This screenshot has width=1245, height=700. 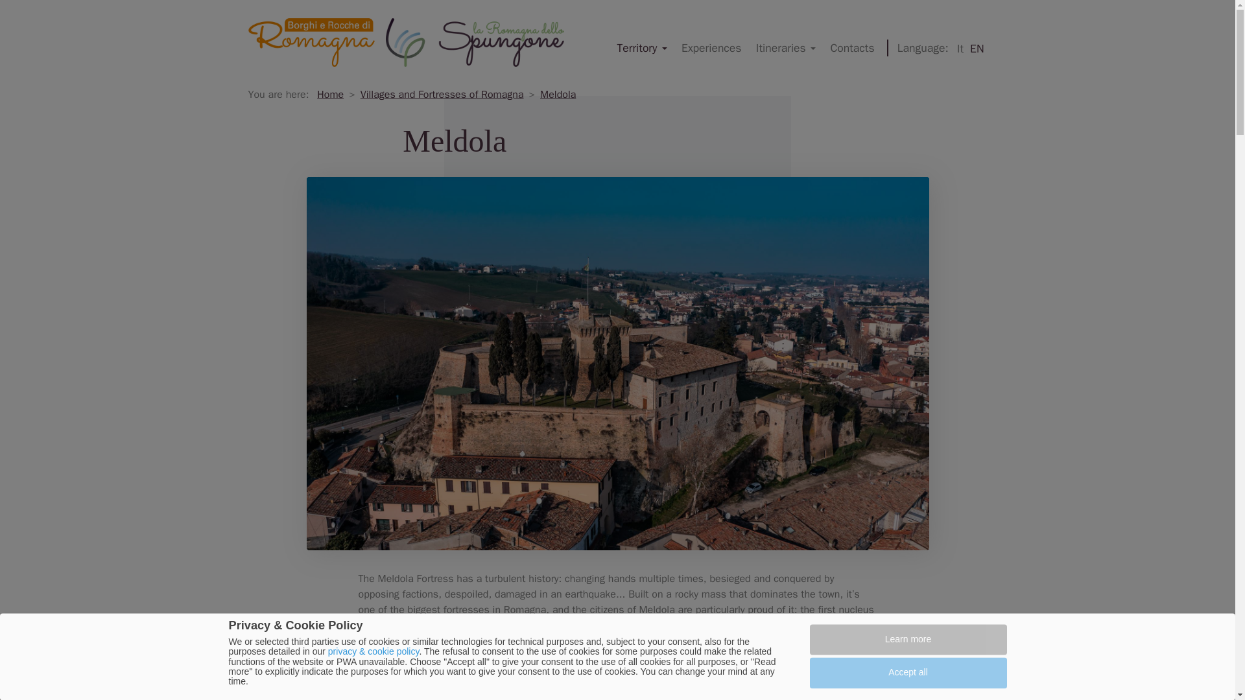 I want to click on Accept all, so click(x=908, y=673).